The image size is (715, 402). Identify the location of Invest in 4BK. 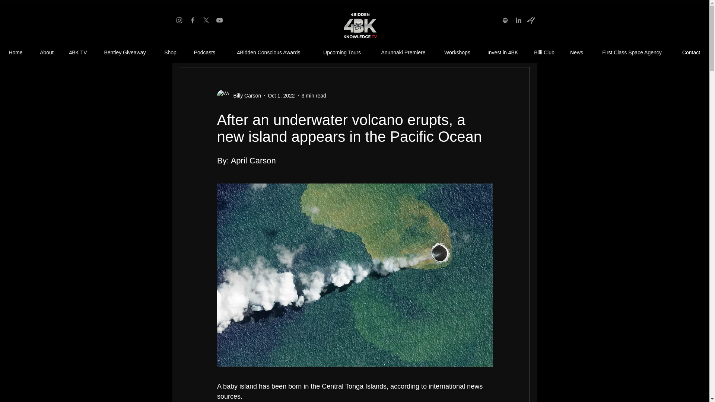
(503, 52).